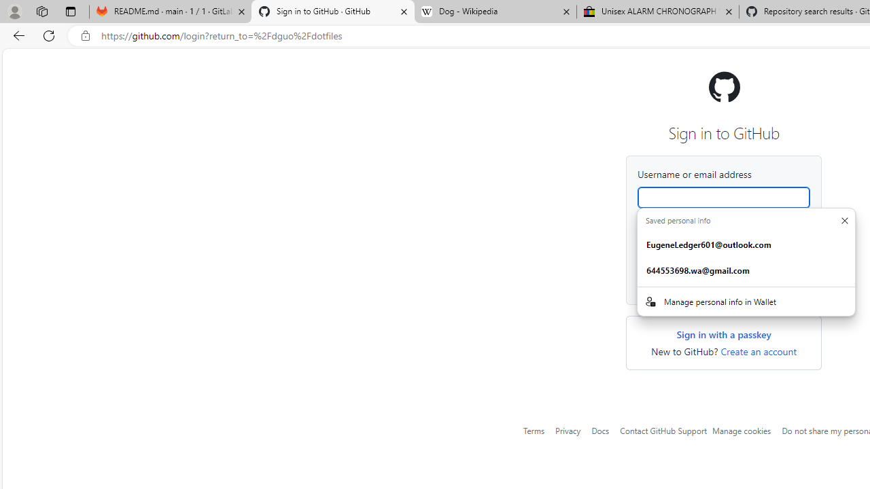 This screenshot has height=489, width=870. Describe the element at coordinates (723, 86) in the screenshot. I see `Homepage` at that location.